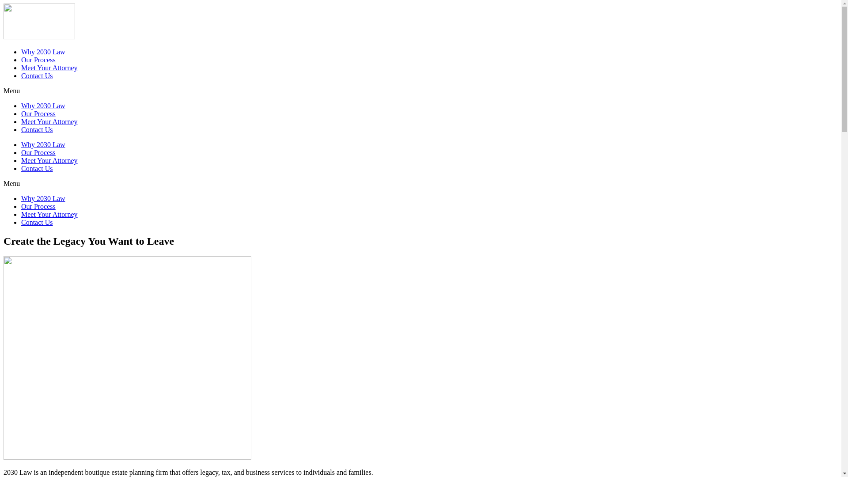 Image resolution: width=848 pixels, height=477 pixels. What do you see at coordinates (38, 153) in the screenshot?
I see `Our Process` at bounding box center [38, 153].